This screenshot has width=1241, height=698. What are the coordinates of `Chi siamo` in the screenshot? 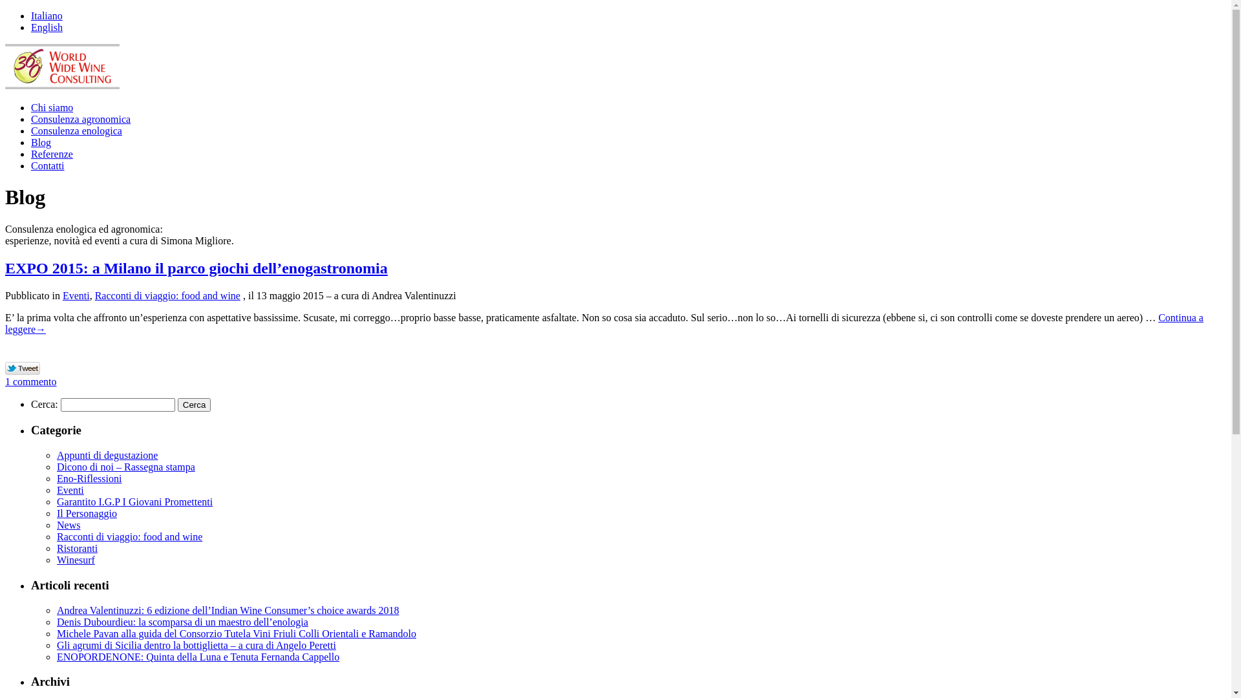 It's located at (52, 107).